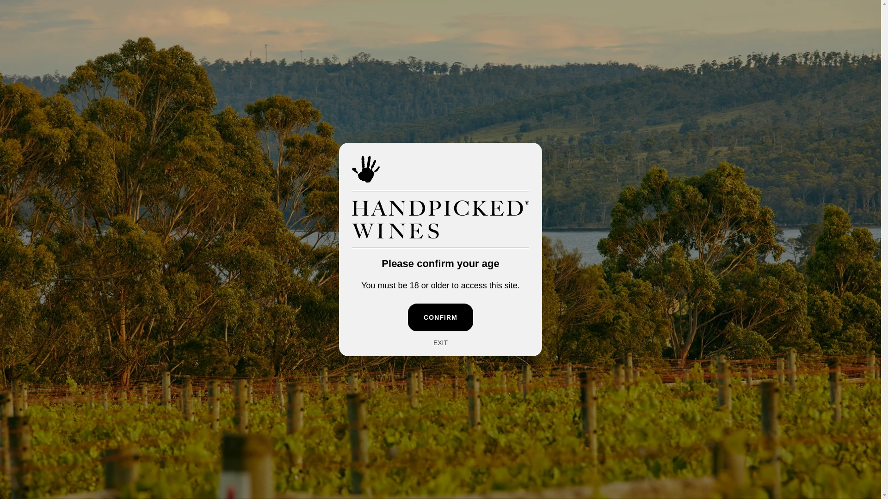 This screenshot has height=499, width=888. I want to click on News, so click(798, 311).